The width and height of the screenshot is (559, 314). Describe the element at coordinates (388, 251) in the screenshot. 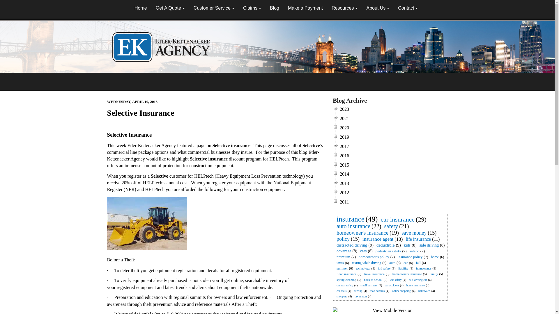

I see `pedestrian safety` at that location.